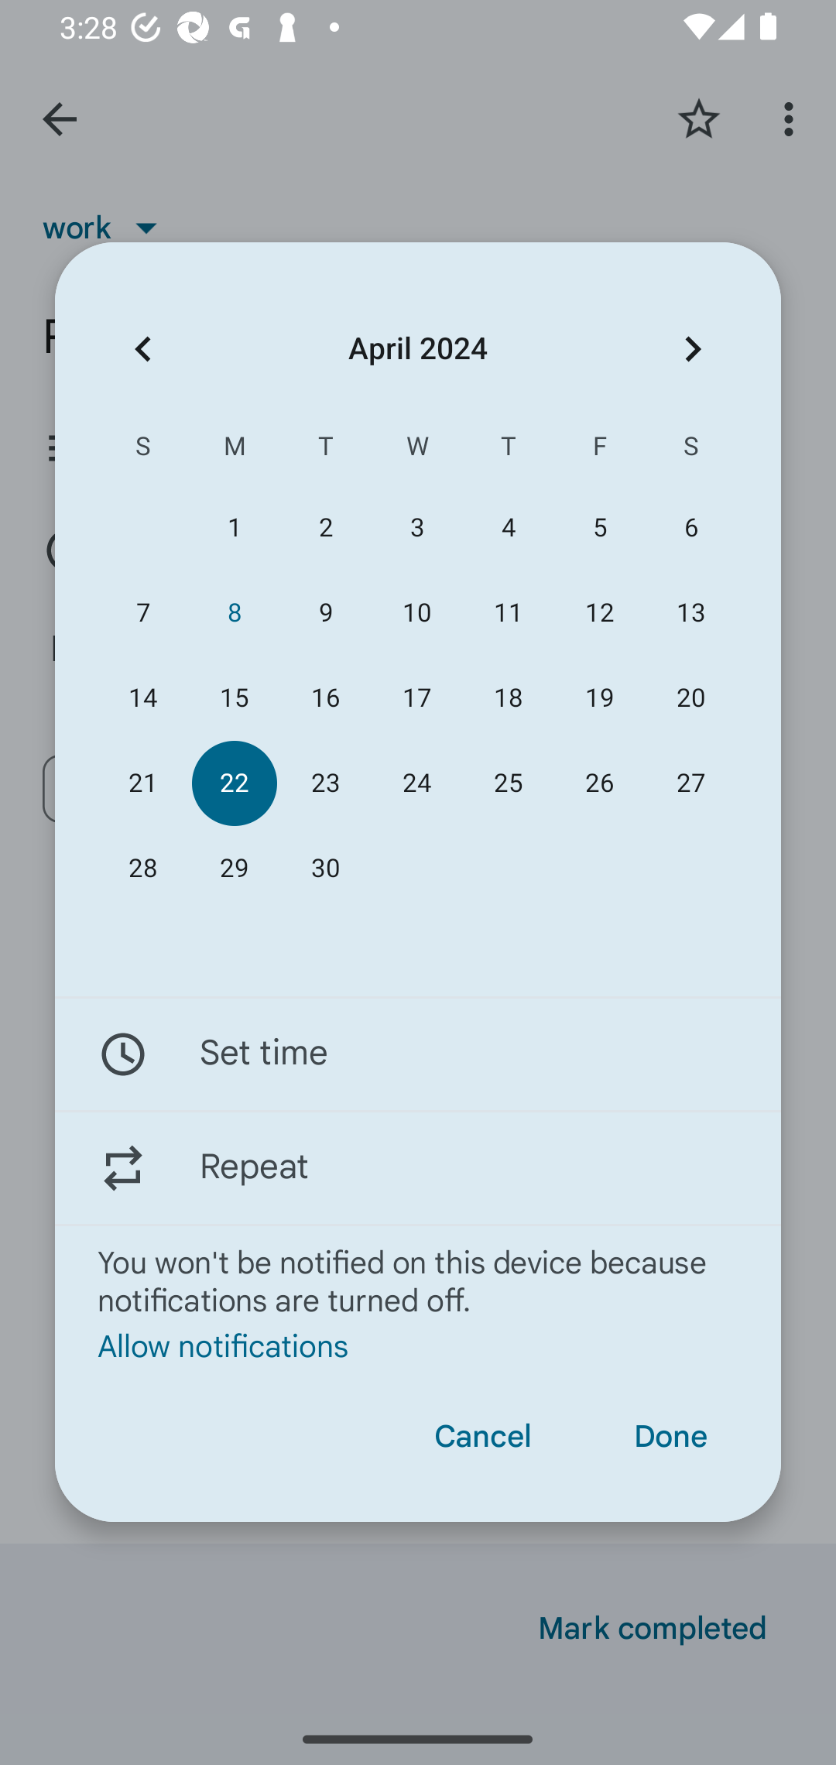  What do you see at coordinates (416, 612) in the screenshot?
I see `10 10 April 2024` at bounding box center [416, 612].